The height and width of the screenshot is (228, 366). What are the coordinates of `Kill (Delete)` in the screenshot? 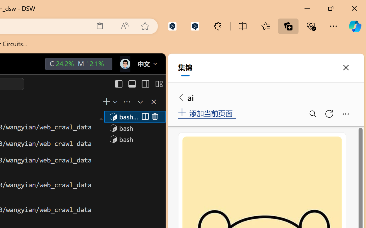 It's located at (155, 117).